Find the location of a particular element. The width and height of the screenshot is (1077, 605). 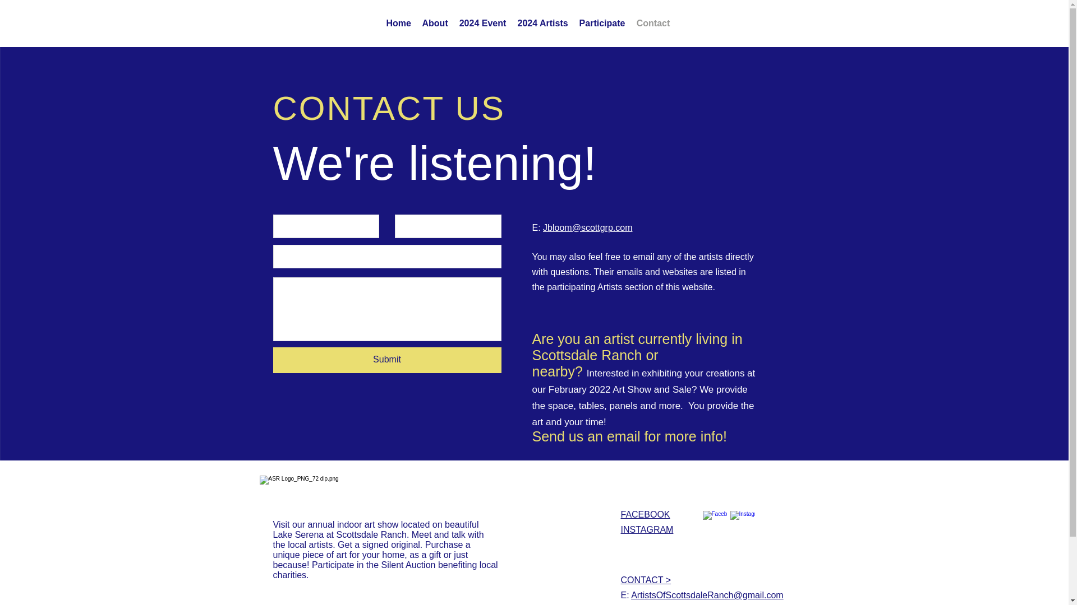

INSTAGRAM is located at coordinates (646, 529).